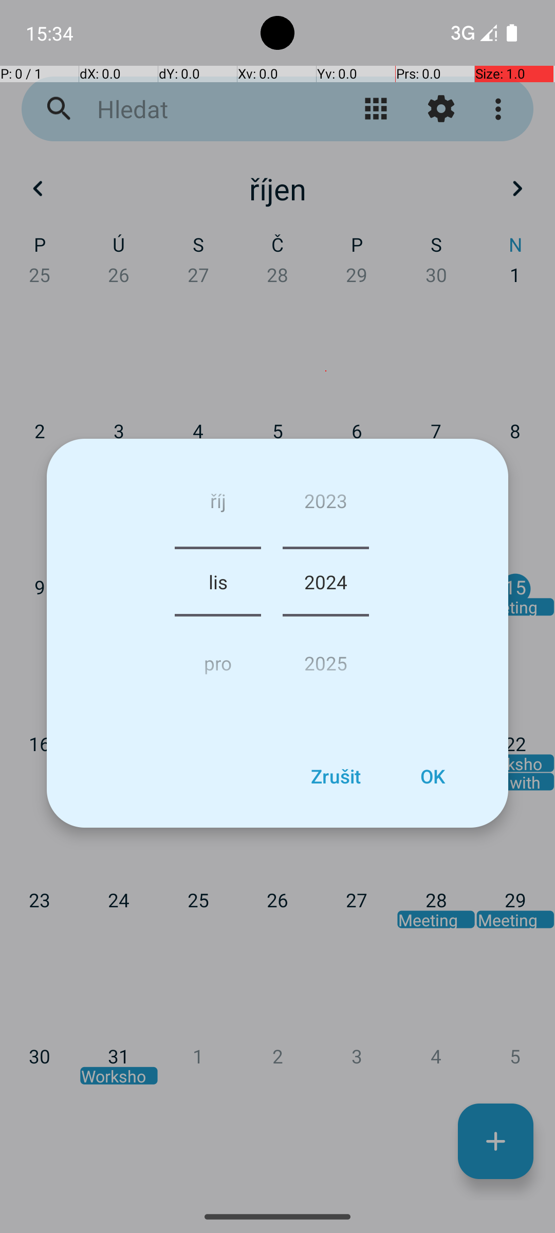  I want to click on Zrušit, so click(336, 776).